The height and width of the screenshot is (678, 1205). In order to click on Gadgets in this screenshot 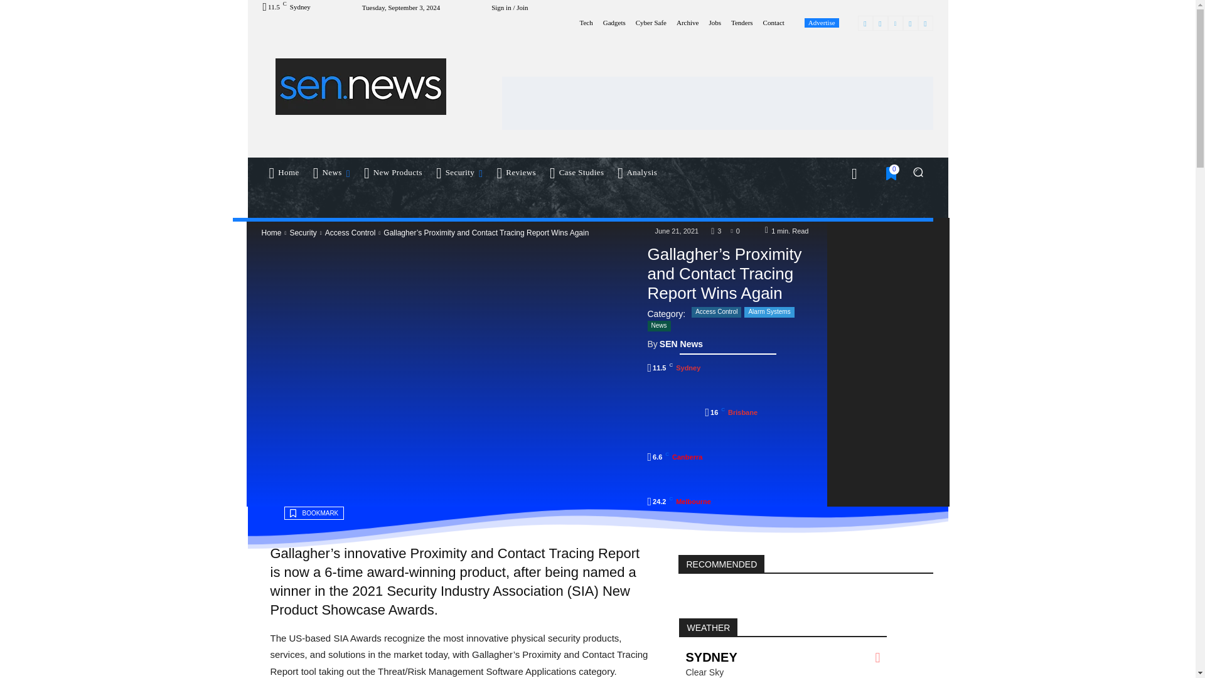, I will do `click(614, 23)`.